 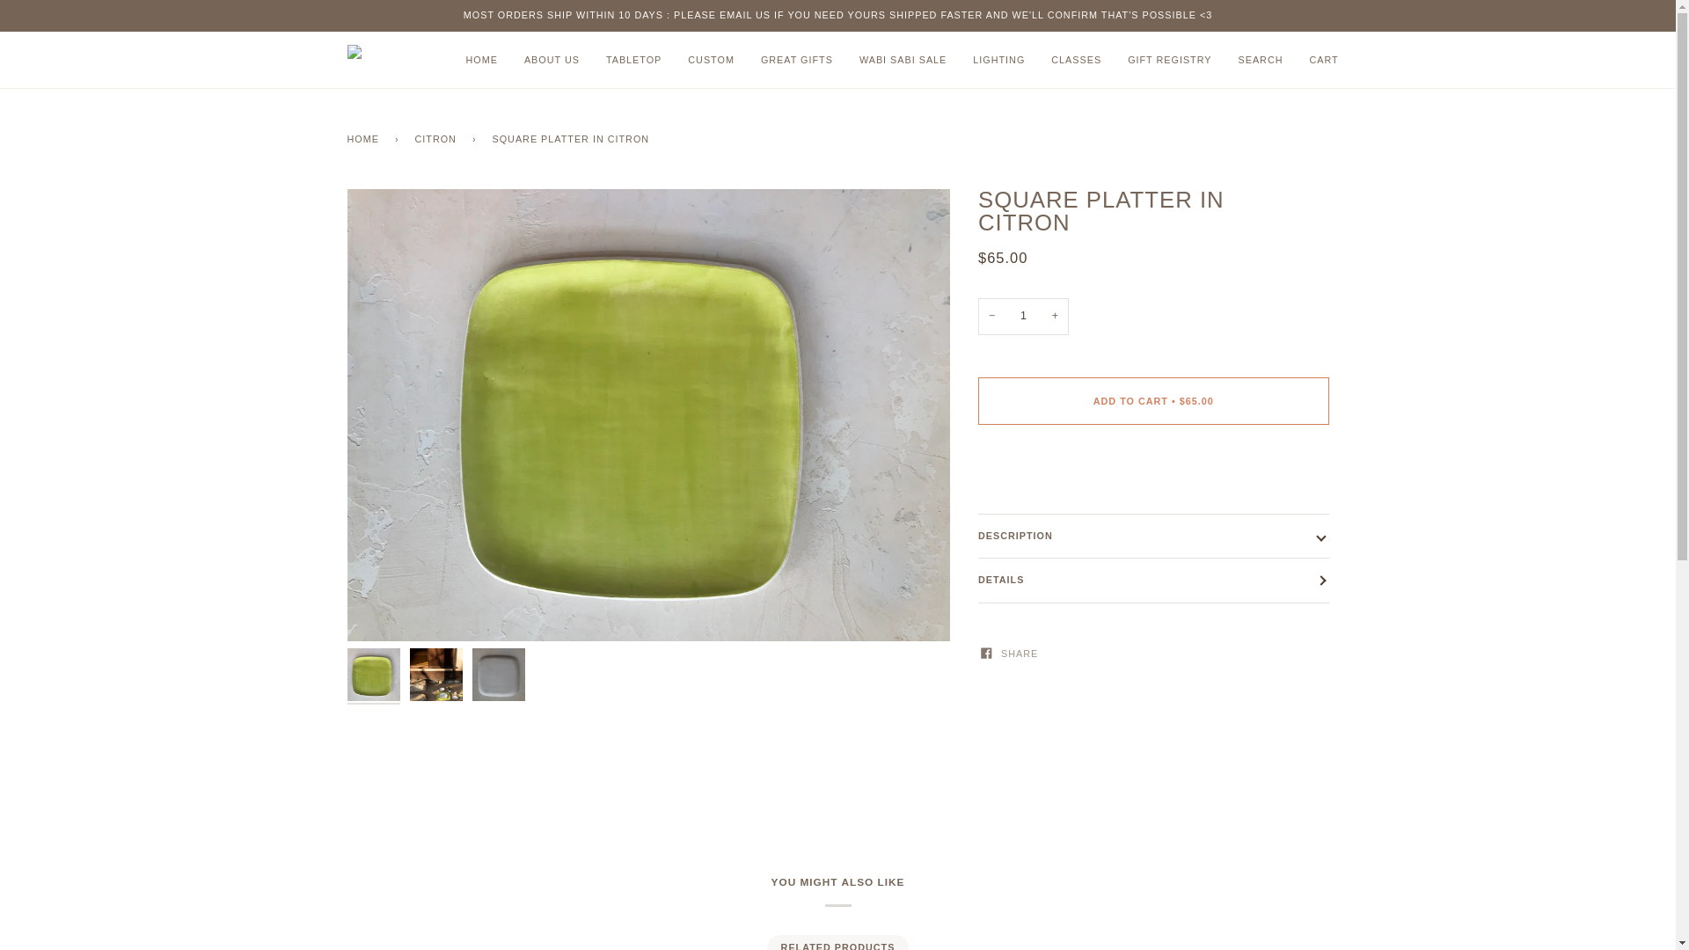 I want to click on TABLETOP, so click(x=633, y=60).